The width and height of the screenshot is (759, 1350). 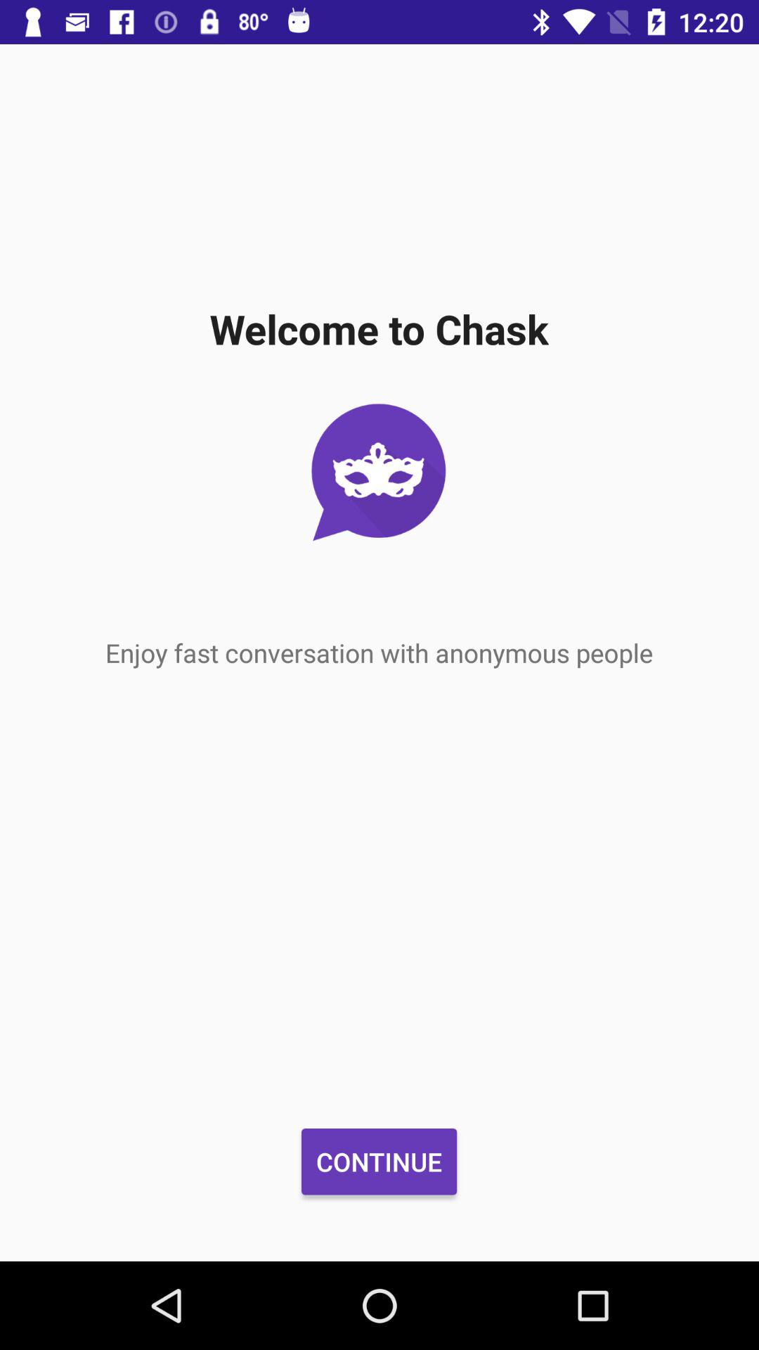 What do you see at coordinates (379, 1162) in the screenshot?
I see `scroll to the continue icon` at bounding box center [379, 1162].